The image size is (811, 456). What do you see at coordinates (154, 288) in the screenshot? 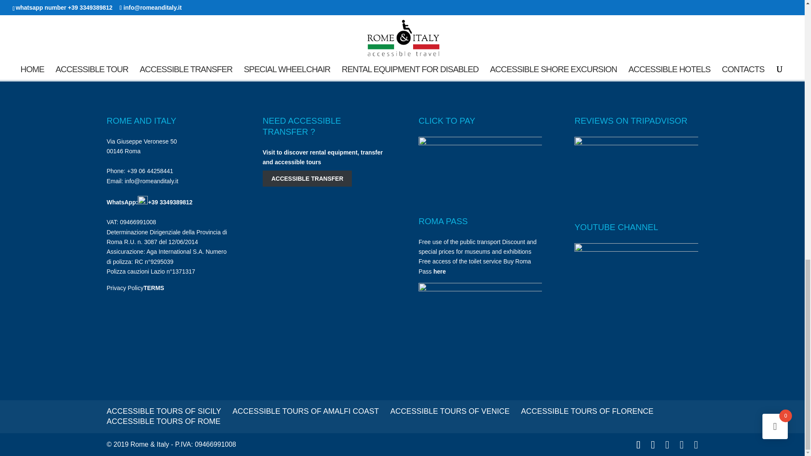
I see `TERMS` at bounding box center [154, 288].